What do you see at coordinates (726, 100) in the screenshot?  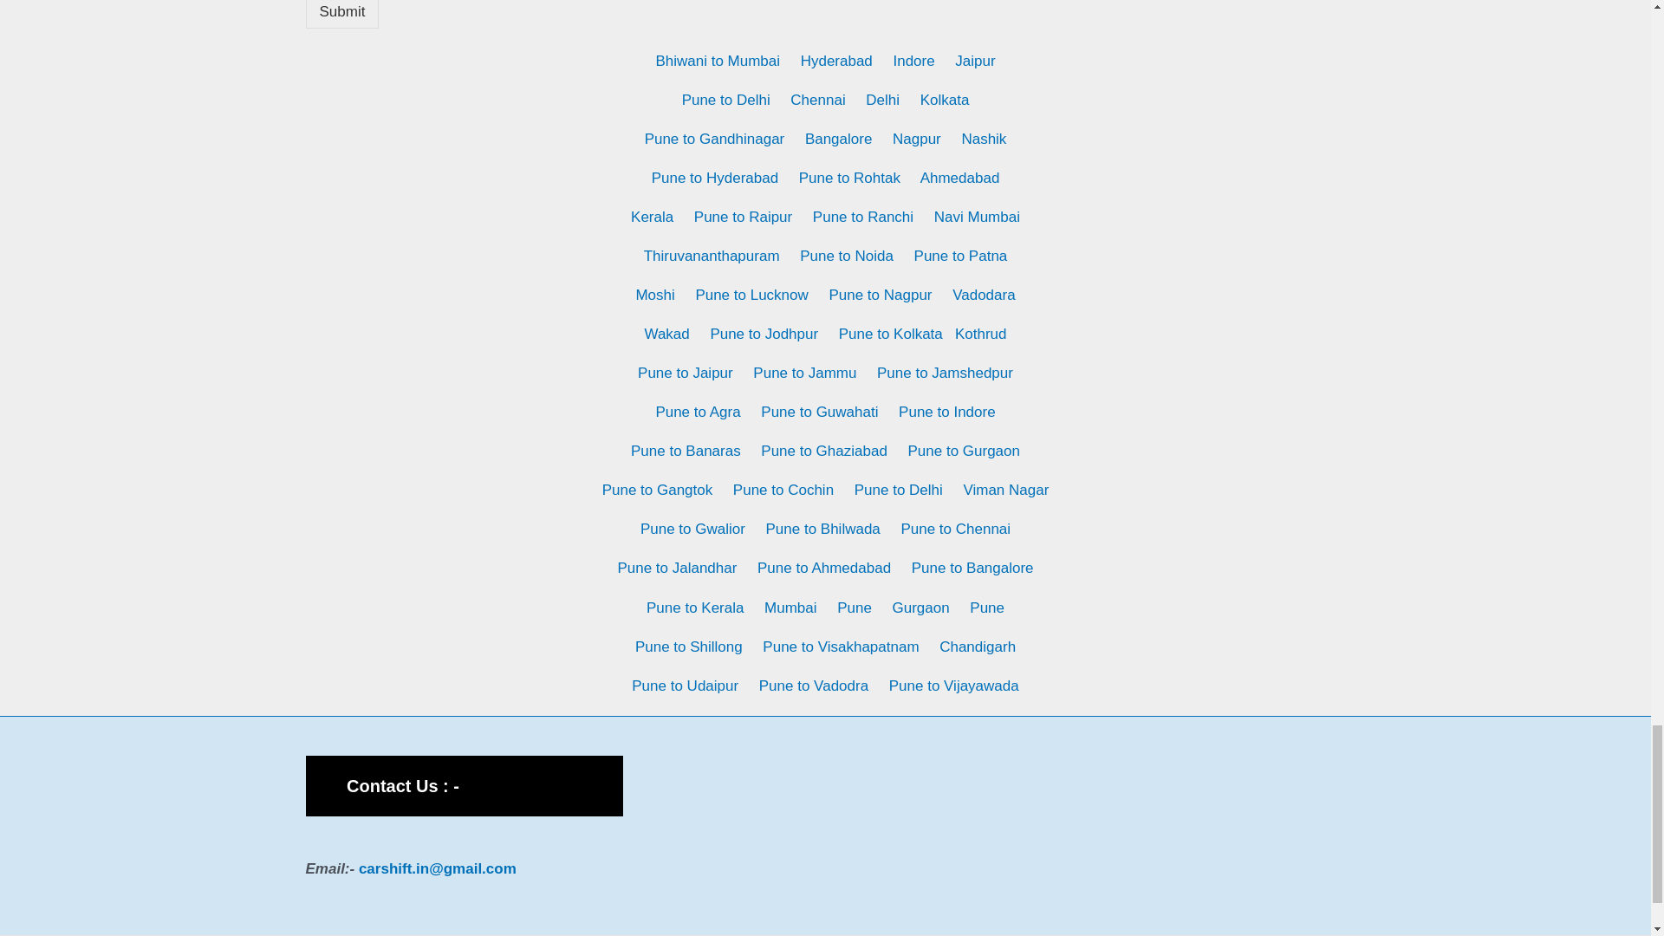 I see `Pune to Delhi` at bounding box center [726, 100].